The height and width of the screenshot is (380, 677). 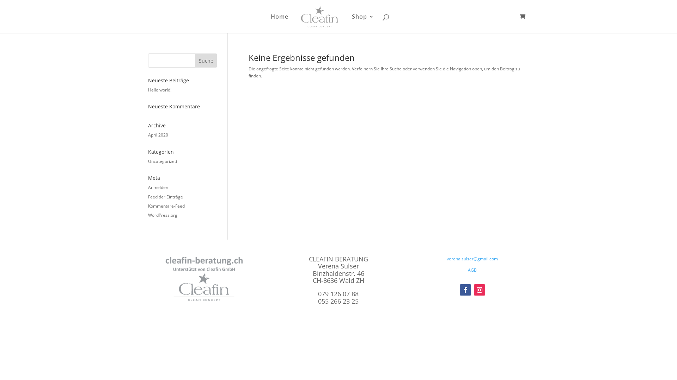 What do you see at coordinates (206, 61) in the screenshot?
I see `Suche` at bounding box center [206, 61].